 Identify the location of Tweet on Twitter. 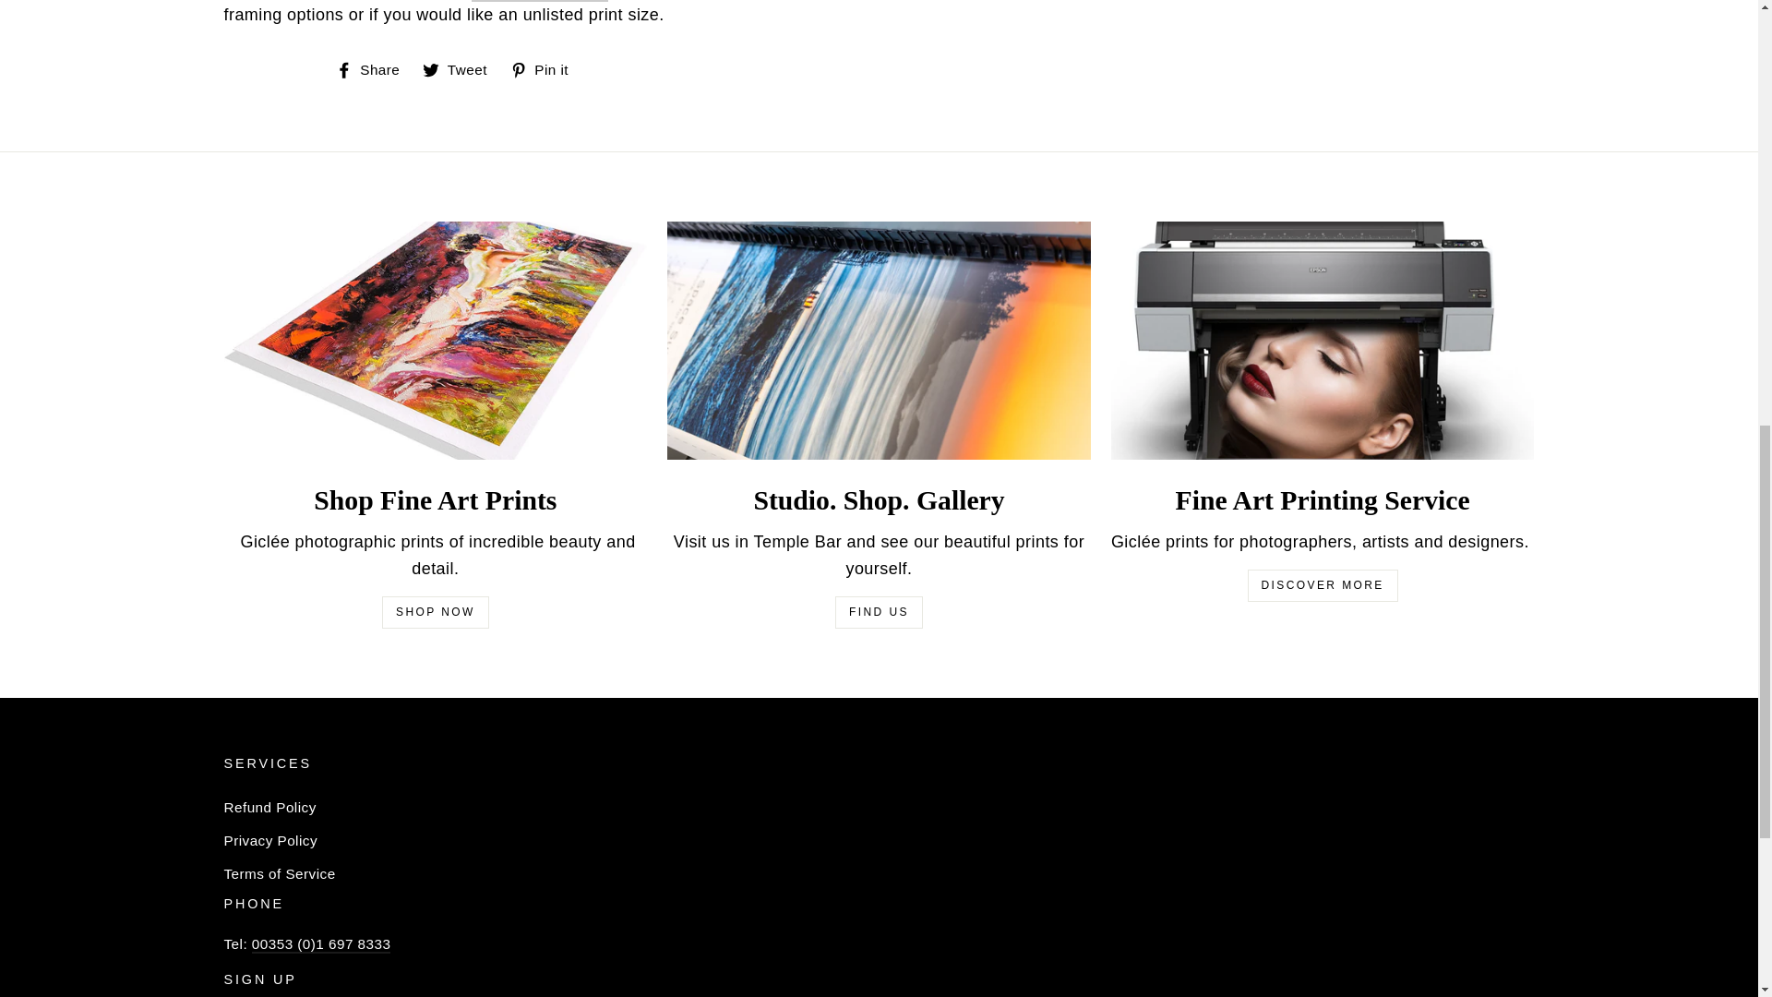
(461, 68).